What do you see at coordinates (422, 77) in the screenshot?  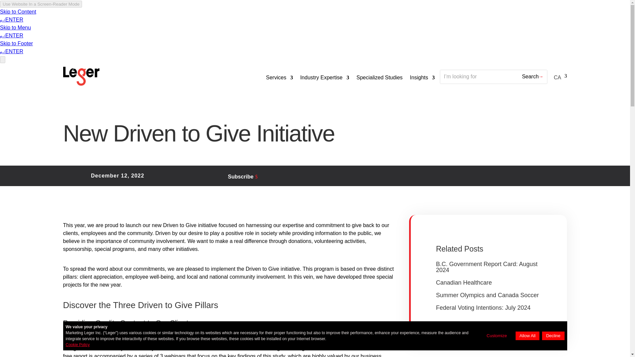 I see `Insights` at bounding box center [422, 77].